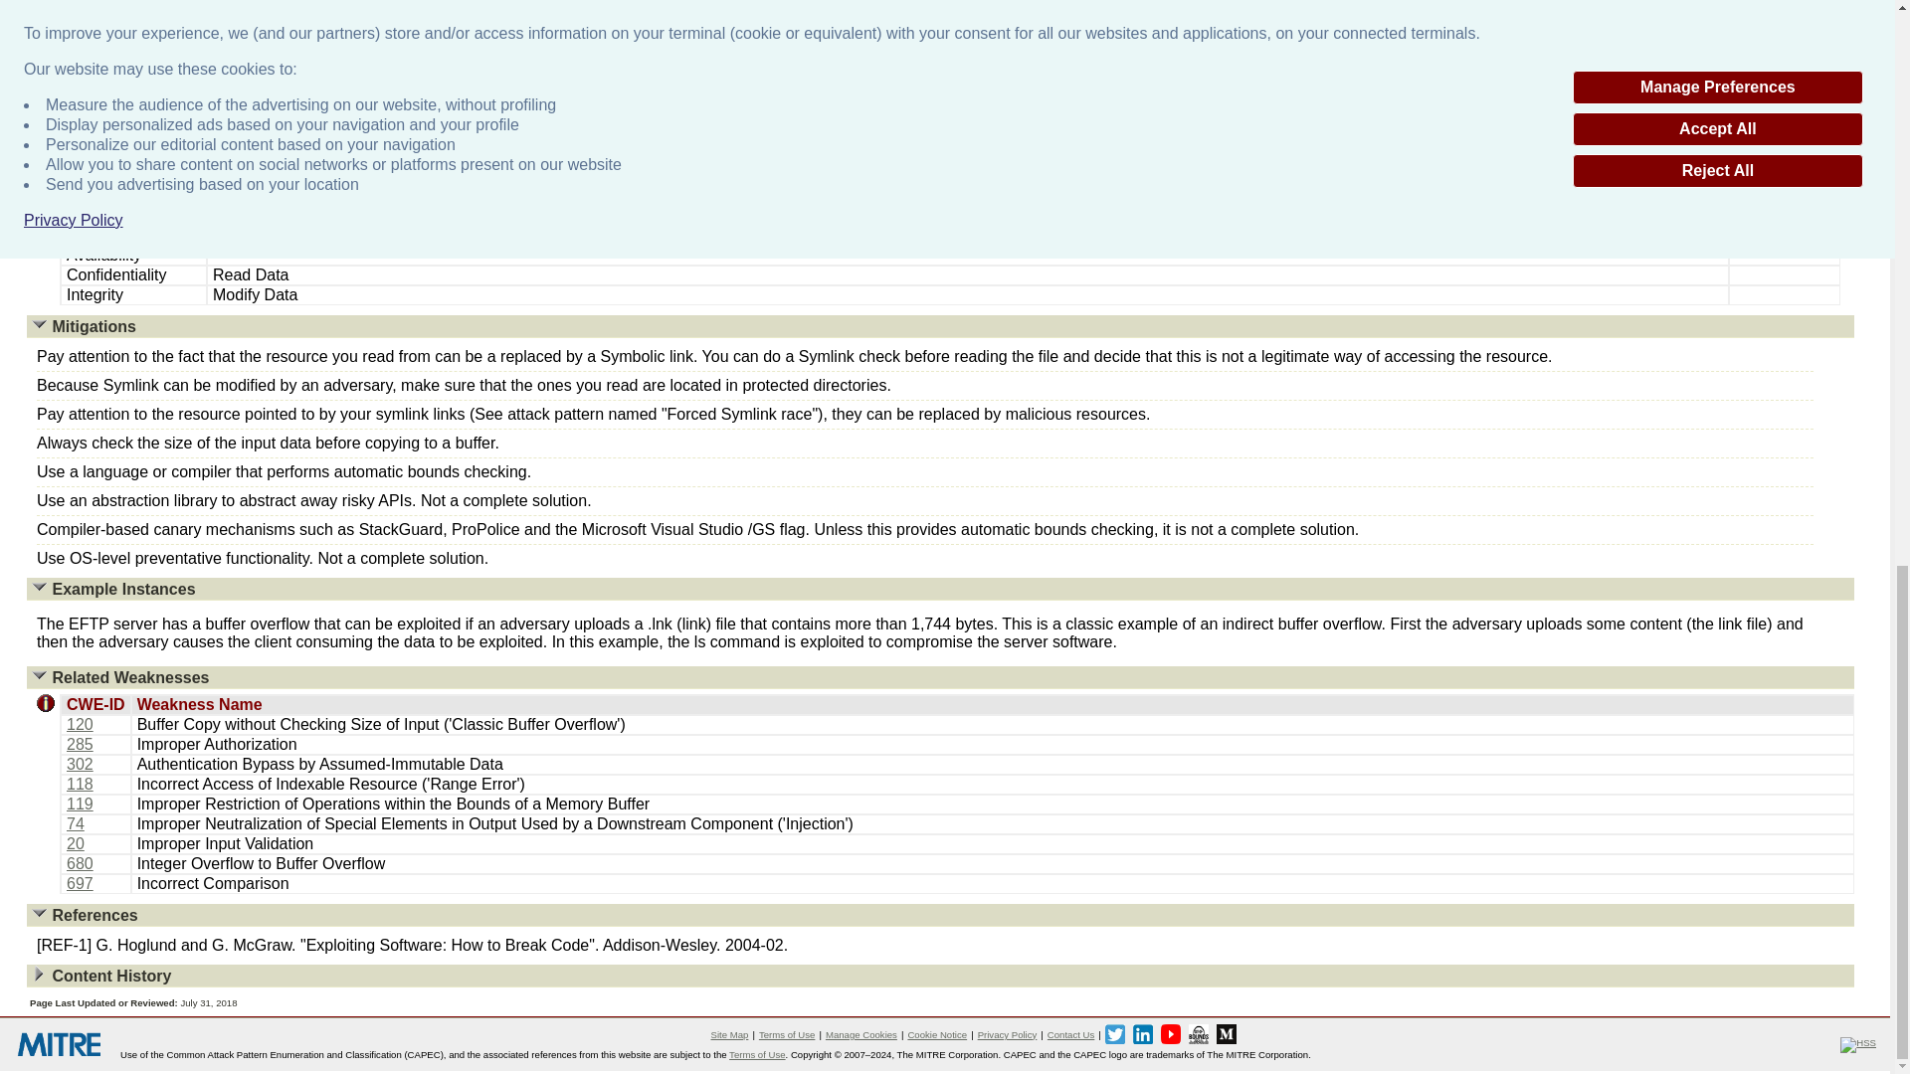 The width and height of the screenshot is (1910, 1074). What do you see at coordinates (1858, 1045) in the screenshot?
I see `HSSEDI` at bounding box center [1858, 1045].